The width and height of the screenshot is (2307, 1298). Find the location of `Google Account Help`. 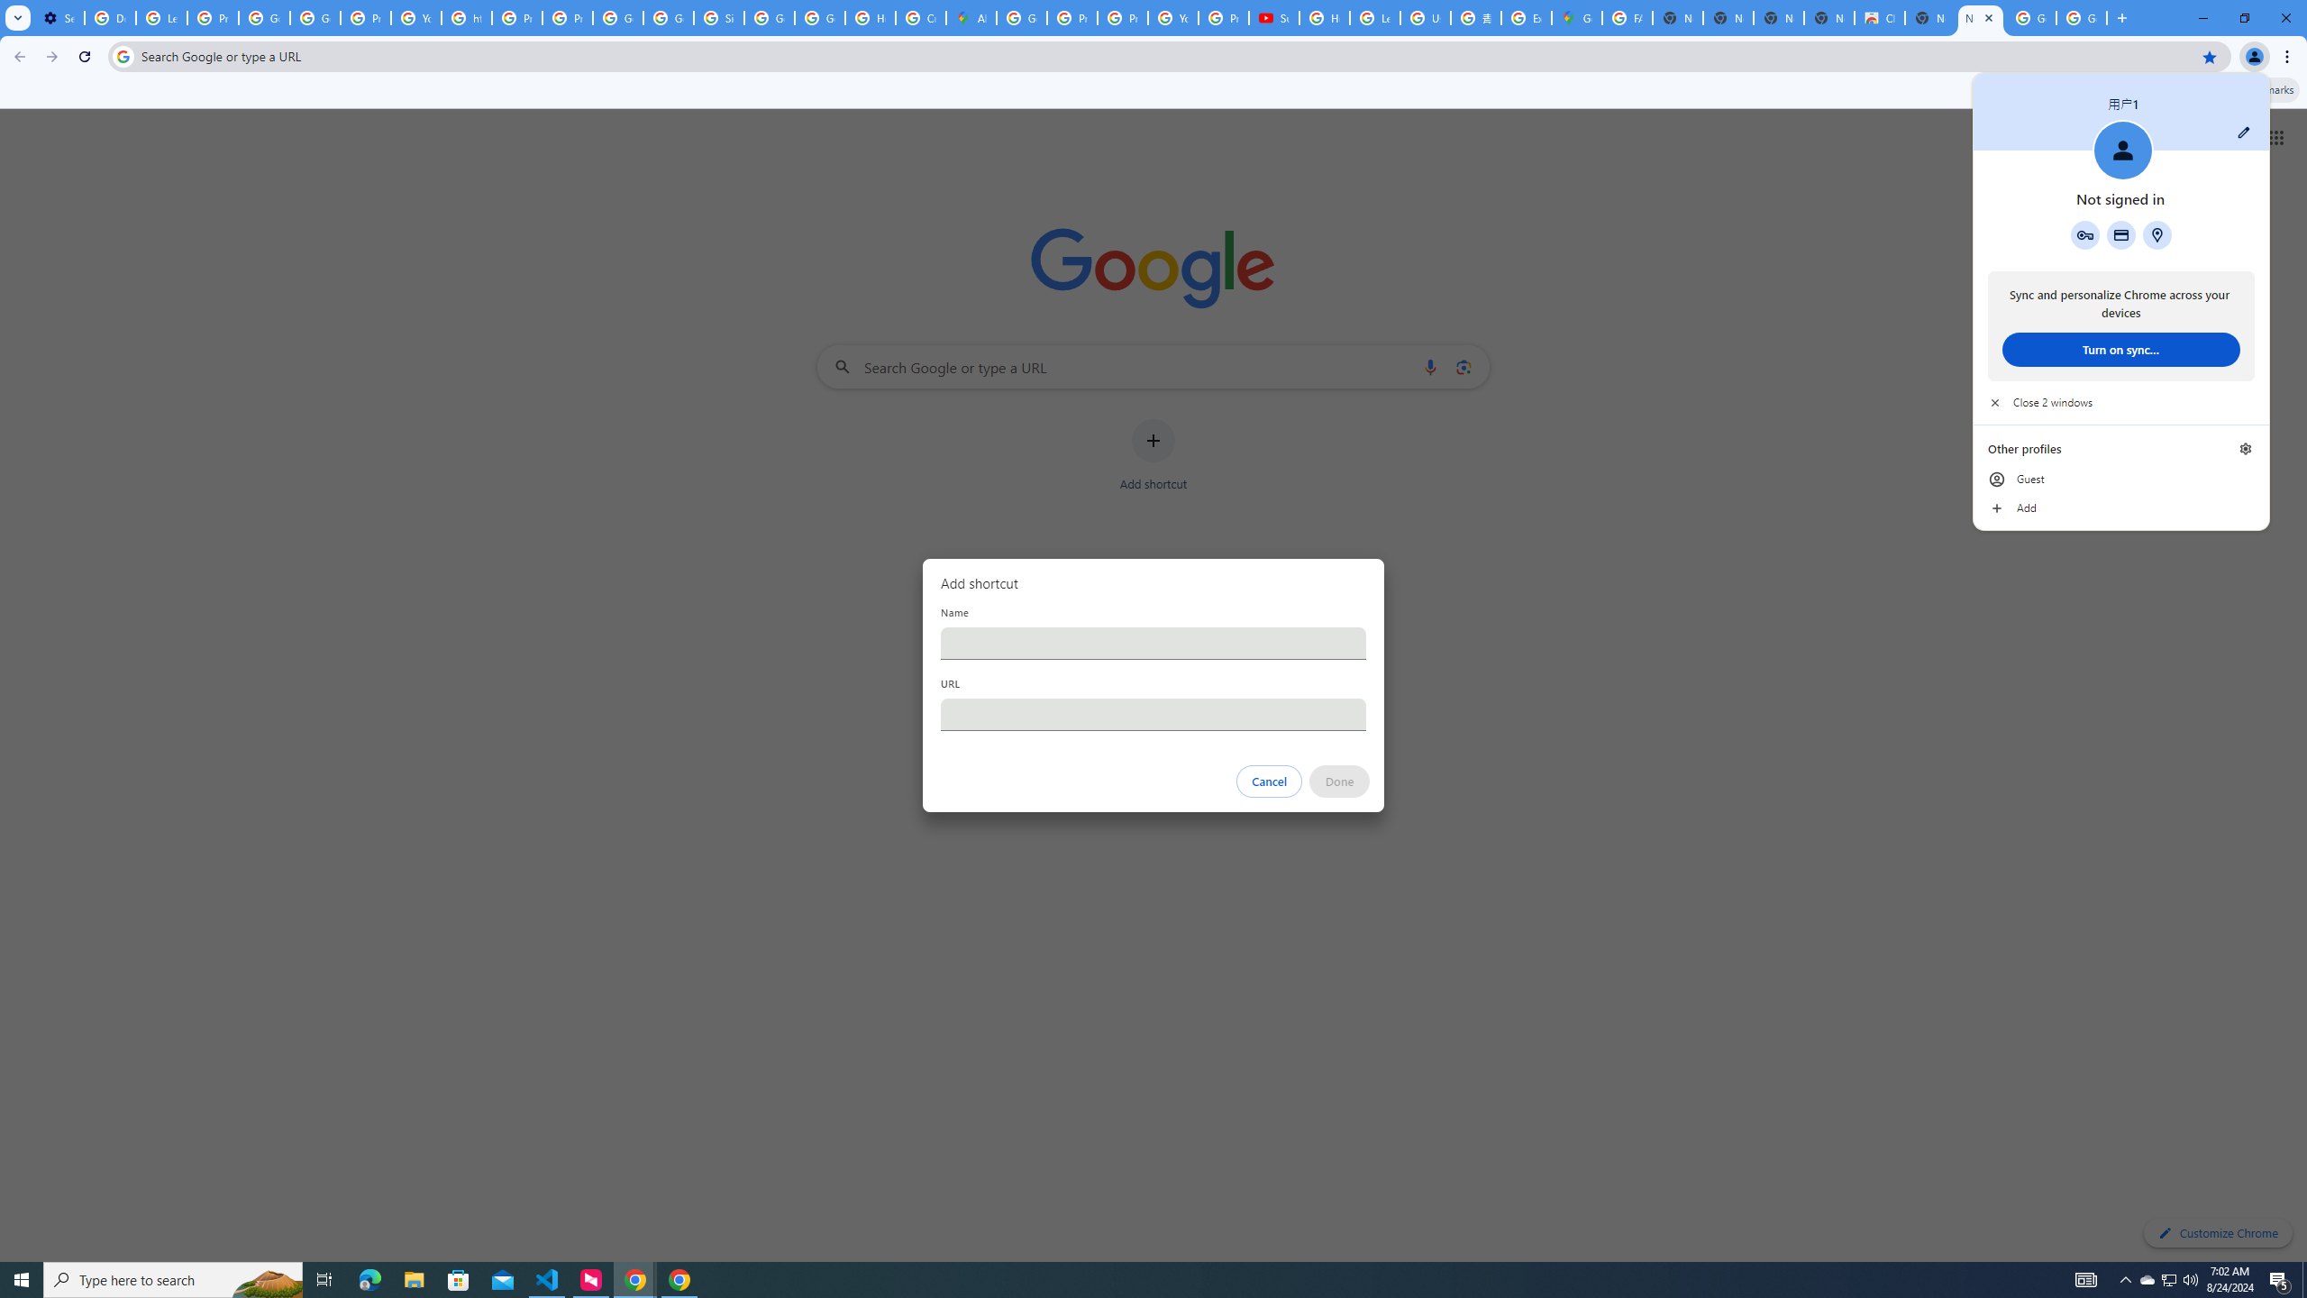

Google Account Help is located at coordinates (264, 18).